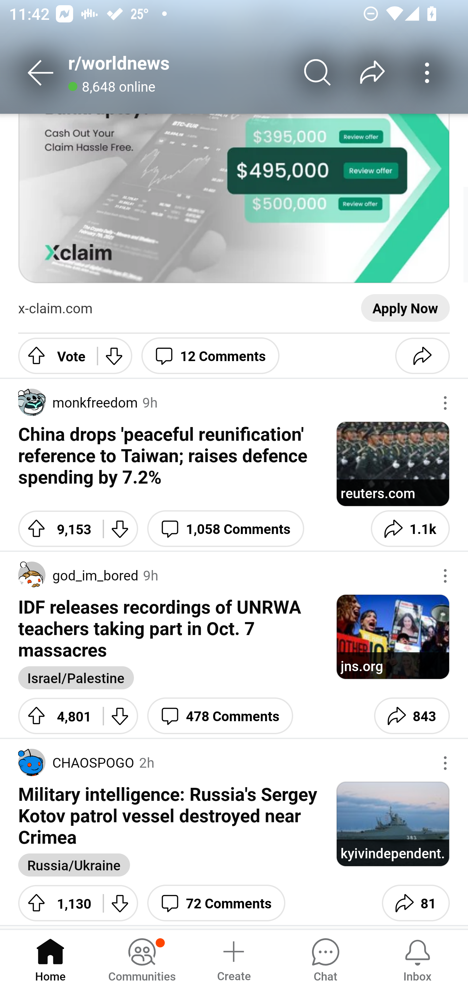 This screenshot has width=468, height=988. Describe the element at coordinates (56, 528) in the screenshot. I see `Upvote 9,153` at that location.